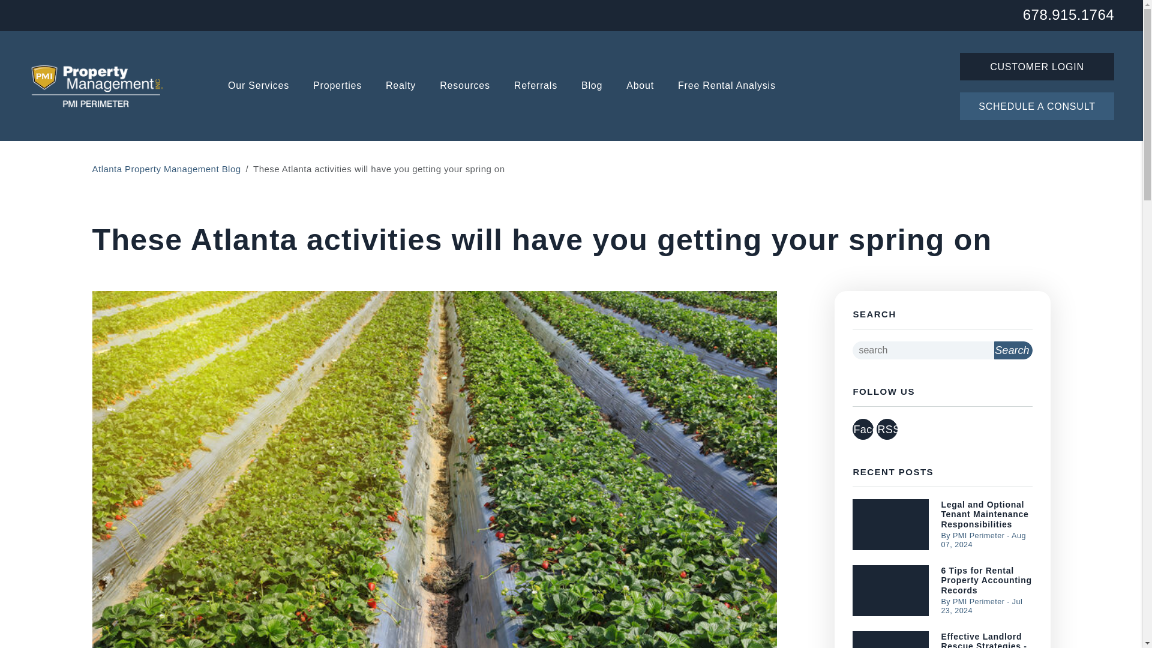  Describe the element at coordinates (1068, 13) in the screenshot. I see `678.915.1764` at that location.